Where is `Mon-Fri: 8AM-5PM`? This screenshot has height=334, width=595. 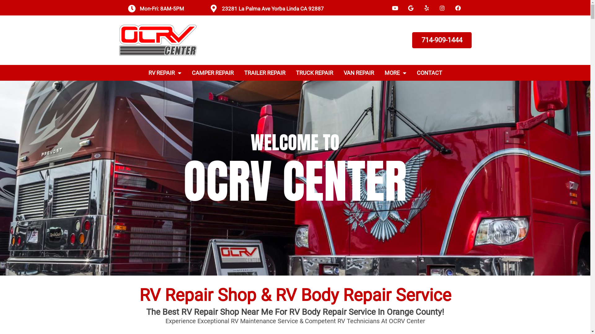 Mon-Fri: 8AM-5PM is located at coordinates (162, 9).